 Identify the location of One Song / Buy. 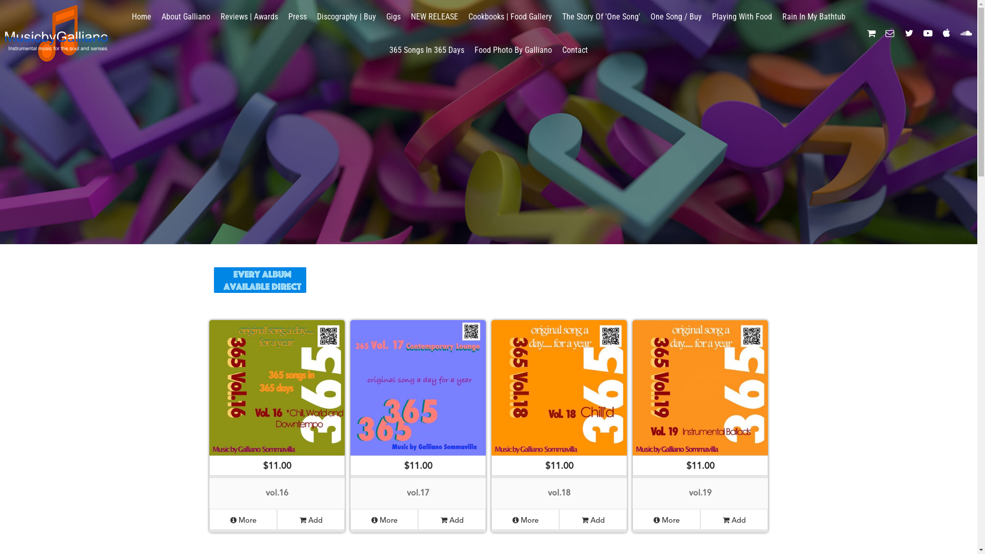
(676, 16).